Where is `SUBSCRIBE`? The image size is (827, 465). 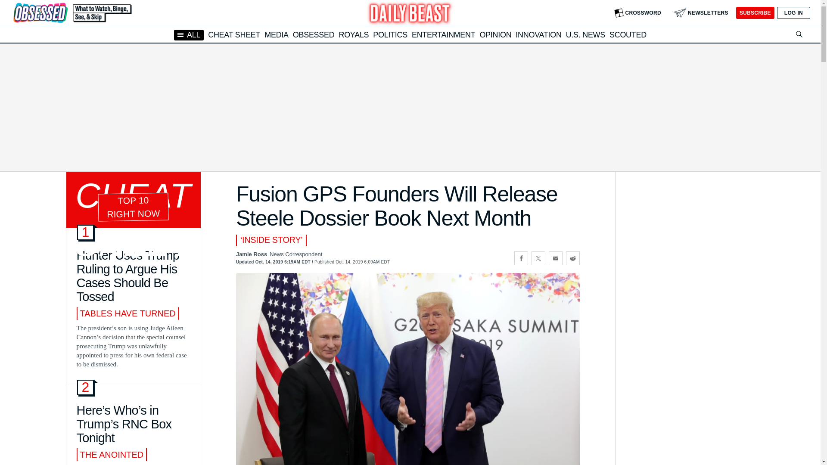
SUBSCRIBE is located at coordinates (755, 13).